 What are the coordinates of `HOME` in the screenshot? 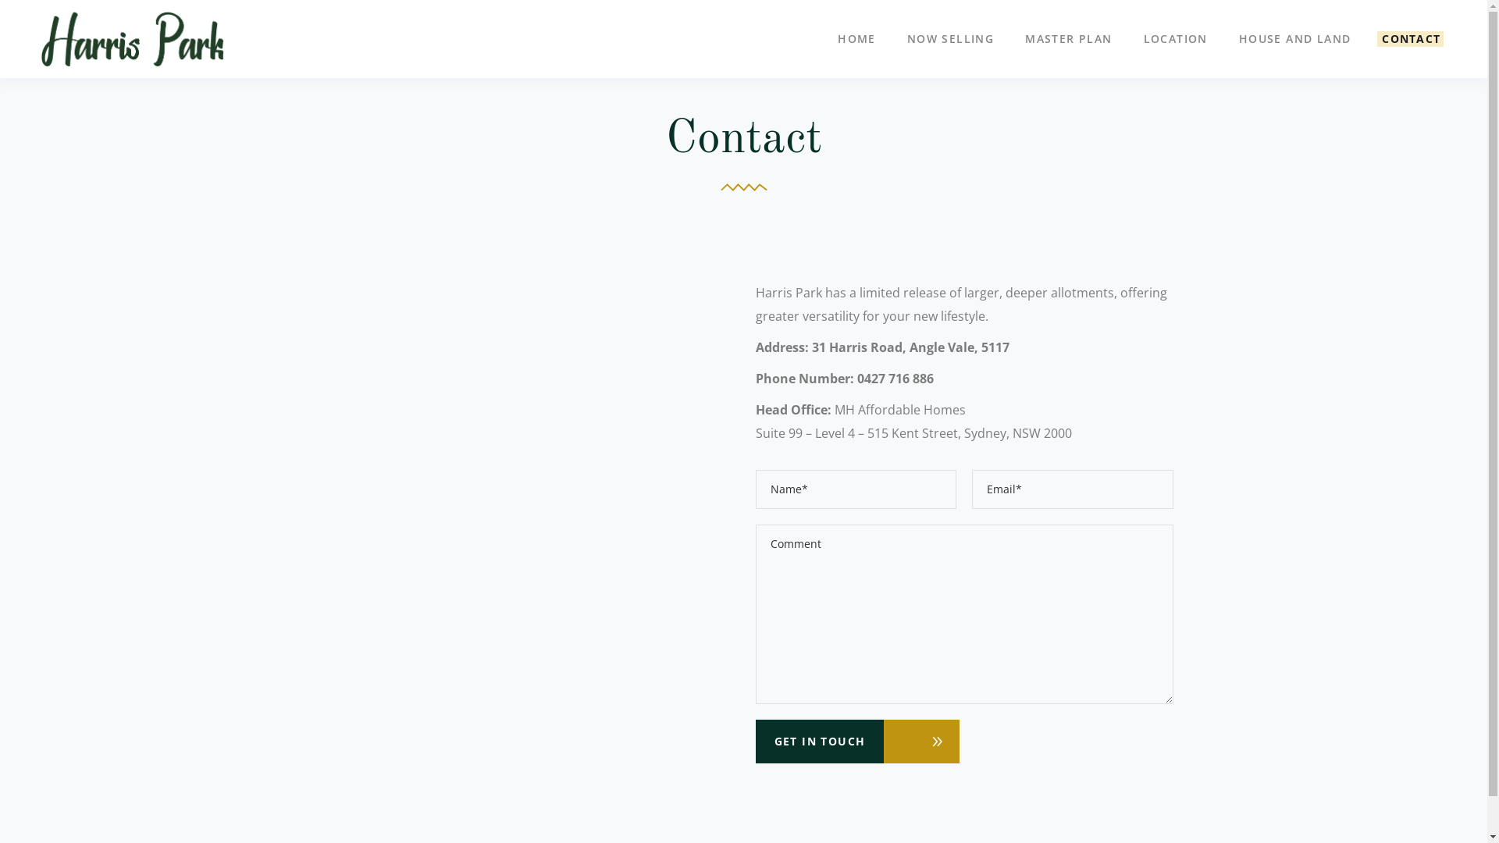 It's located at (857, 39).